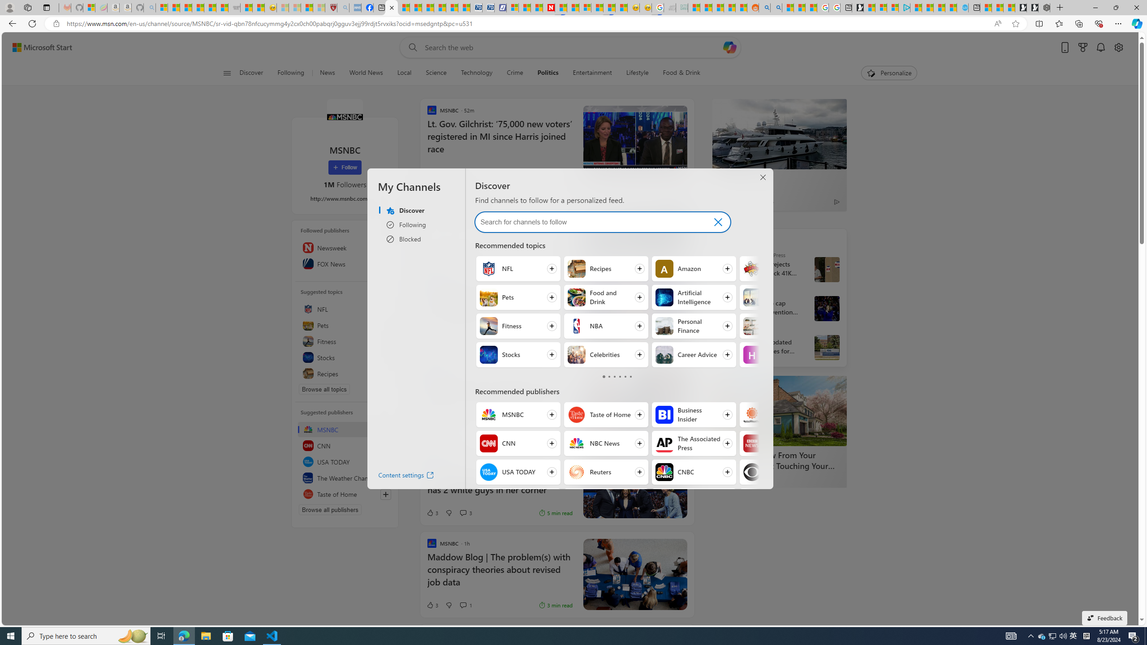 The width and height of the screenshot is (1147, 645). I want to click on Search for channels to follow, so click(589, 222).